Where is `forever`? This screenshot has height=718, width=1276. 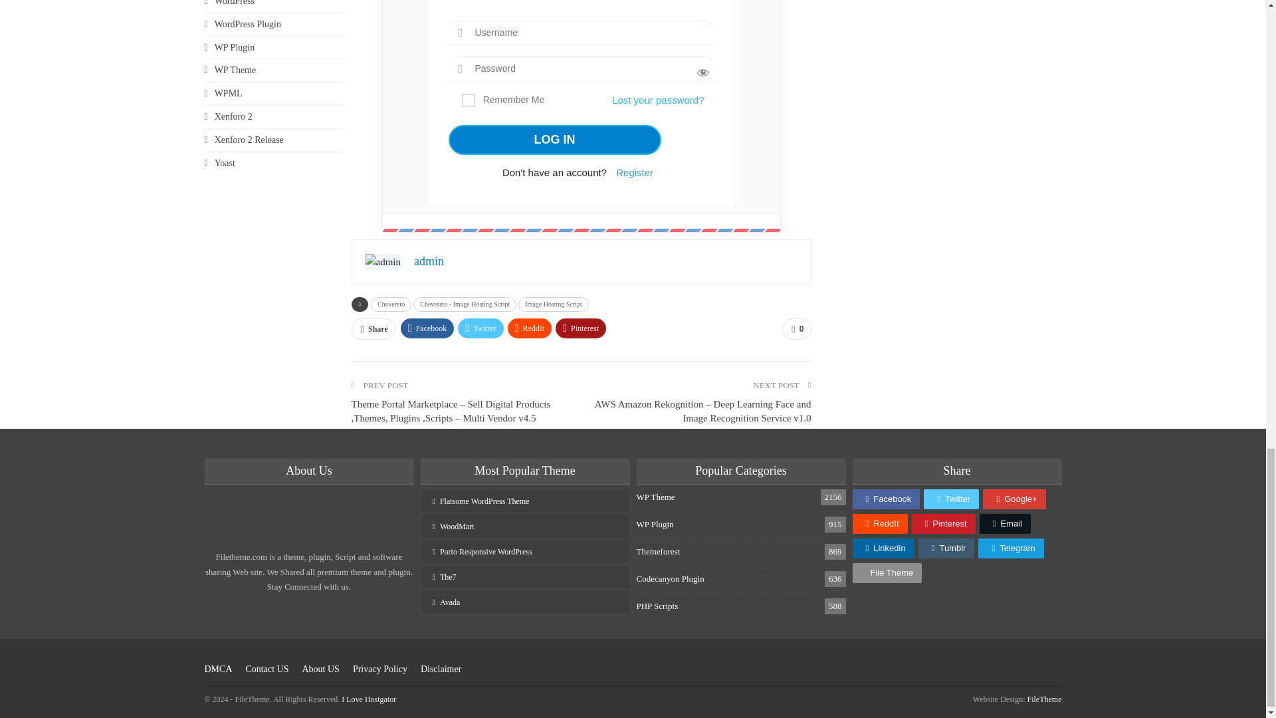 forever is located at coordinates (468, 100).